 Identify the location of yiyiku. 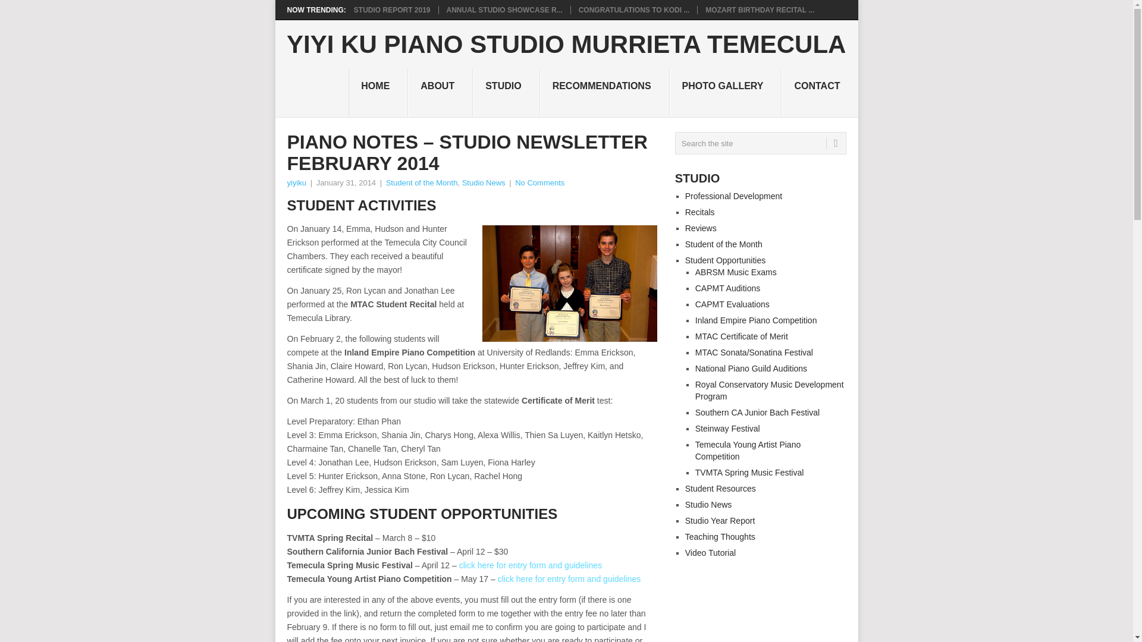
(296, 183).